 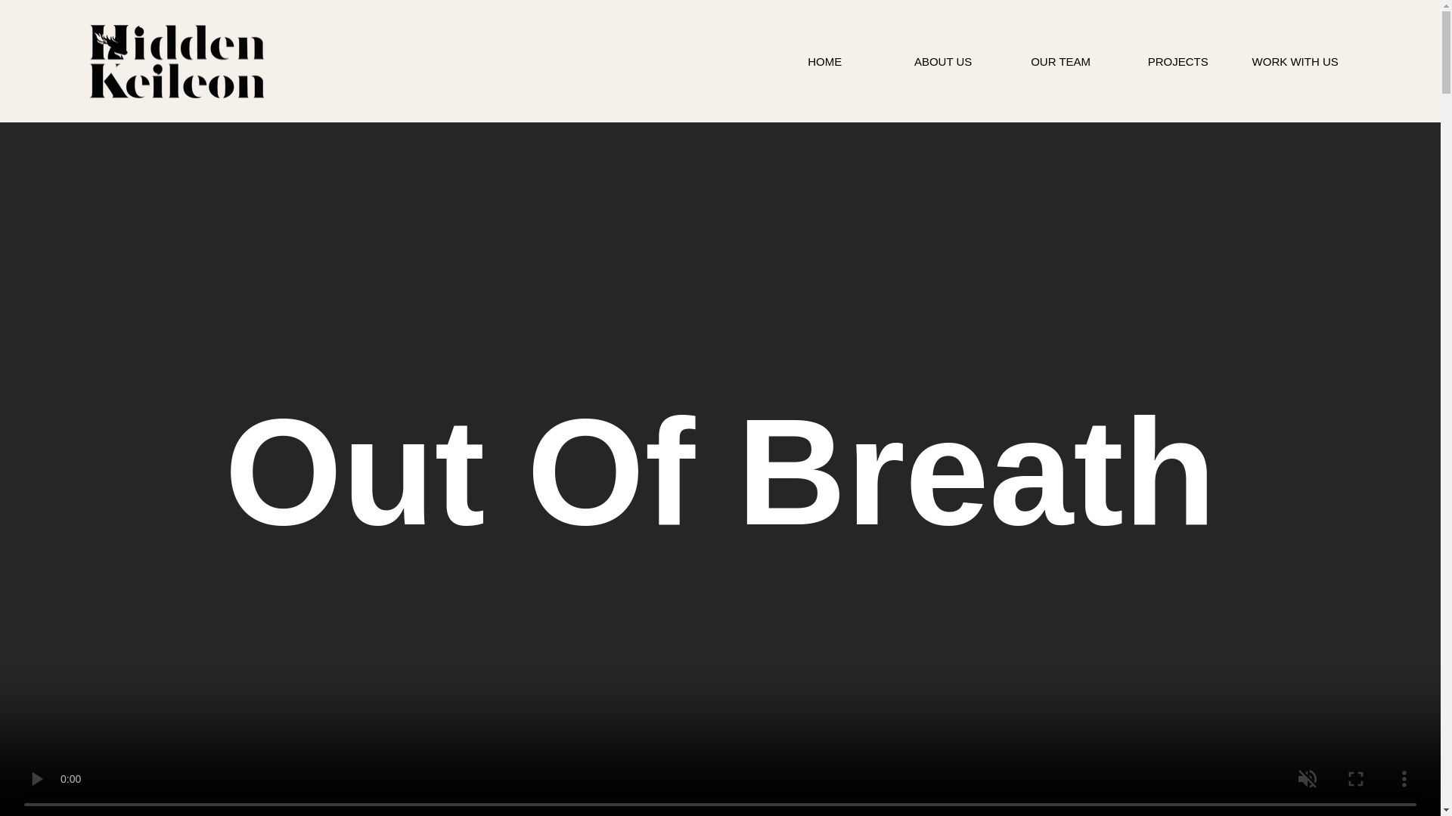 What do you see at coordinates (1178, 61) in the screenshot?
I see `PROJECTS` at bounding box center [1178, 61].